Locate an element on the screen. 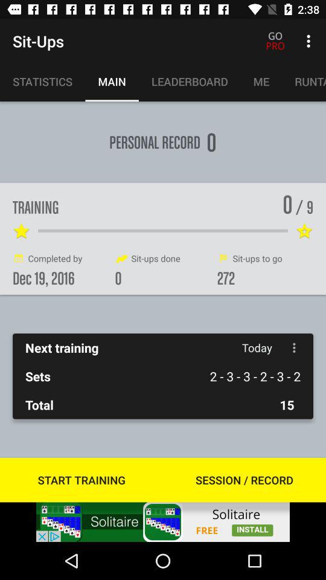  visit sponsor advertisement is located at coordinates (163, 522).